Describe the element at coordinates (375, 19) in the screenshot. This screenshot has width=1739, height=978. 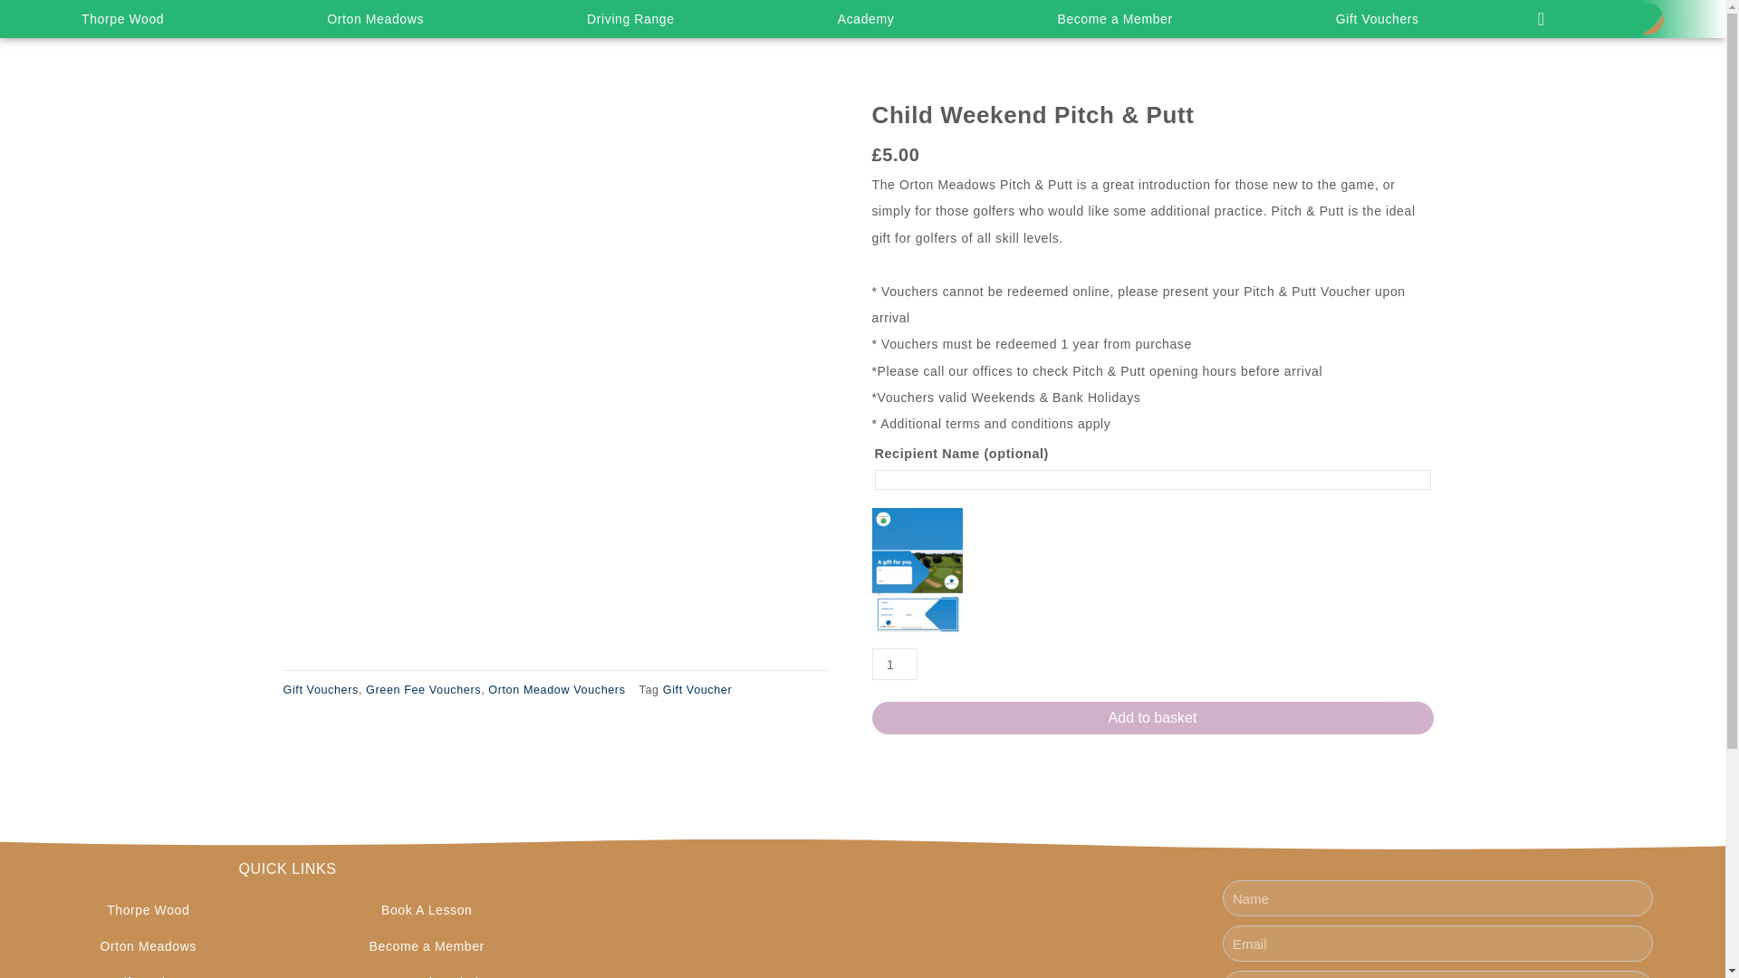
I see `Orton Meadows` at that location.